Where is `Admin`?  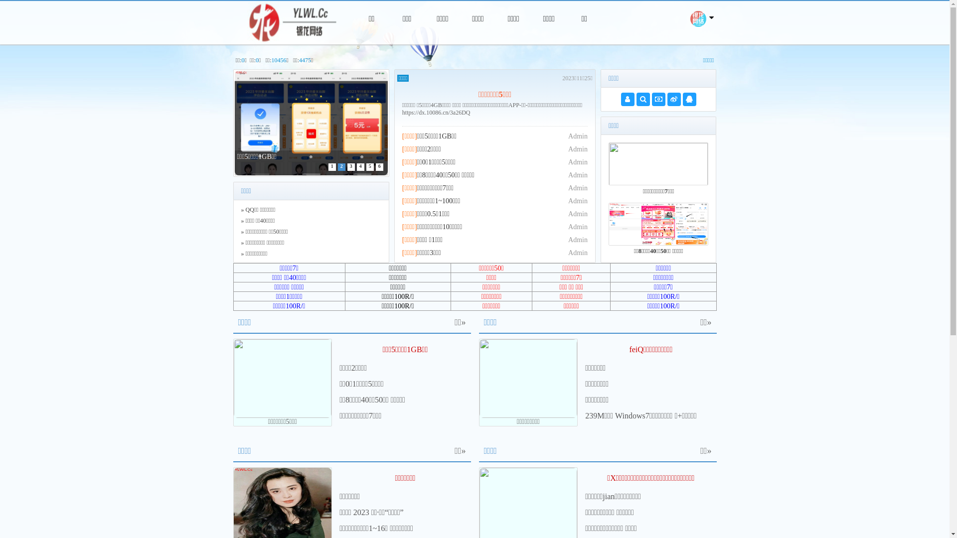
Admin is located at coordinates (578, 188).